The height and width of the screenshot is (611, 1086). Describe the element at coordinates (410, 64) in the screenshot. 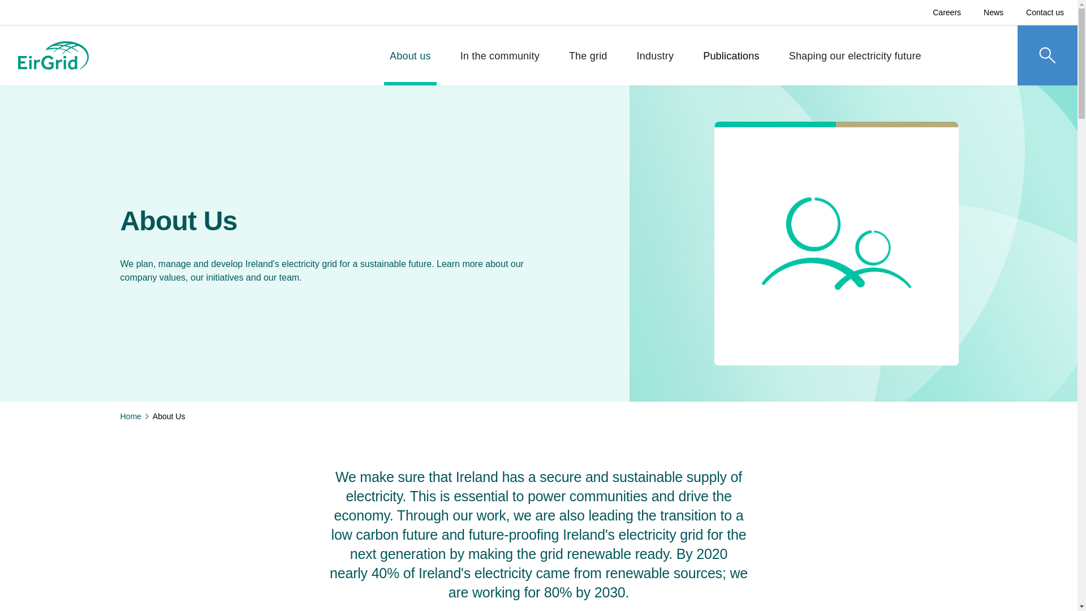

I see `About us` at that location.